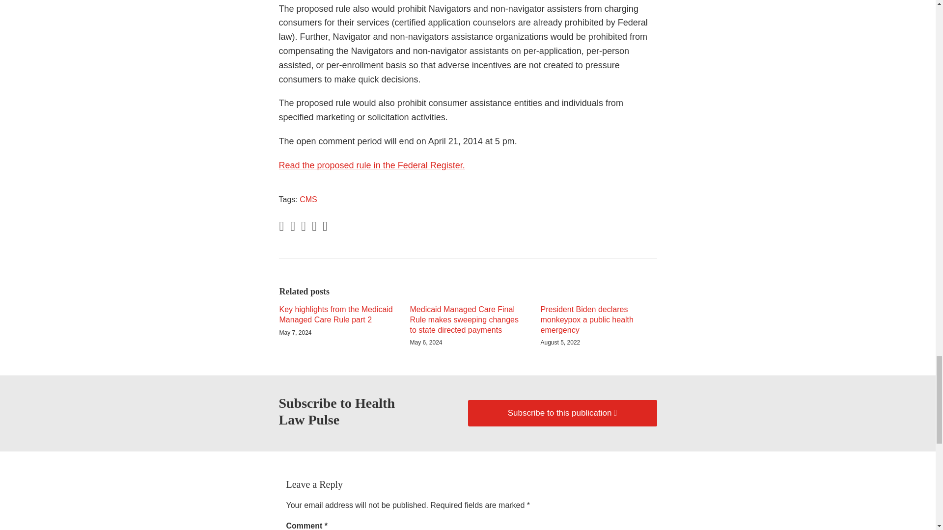 The image size is (943, 530). Describe the element at coordinates (308, 199) in the screenshot. I see `CMS` at that location.